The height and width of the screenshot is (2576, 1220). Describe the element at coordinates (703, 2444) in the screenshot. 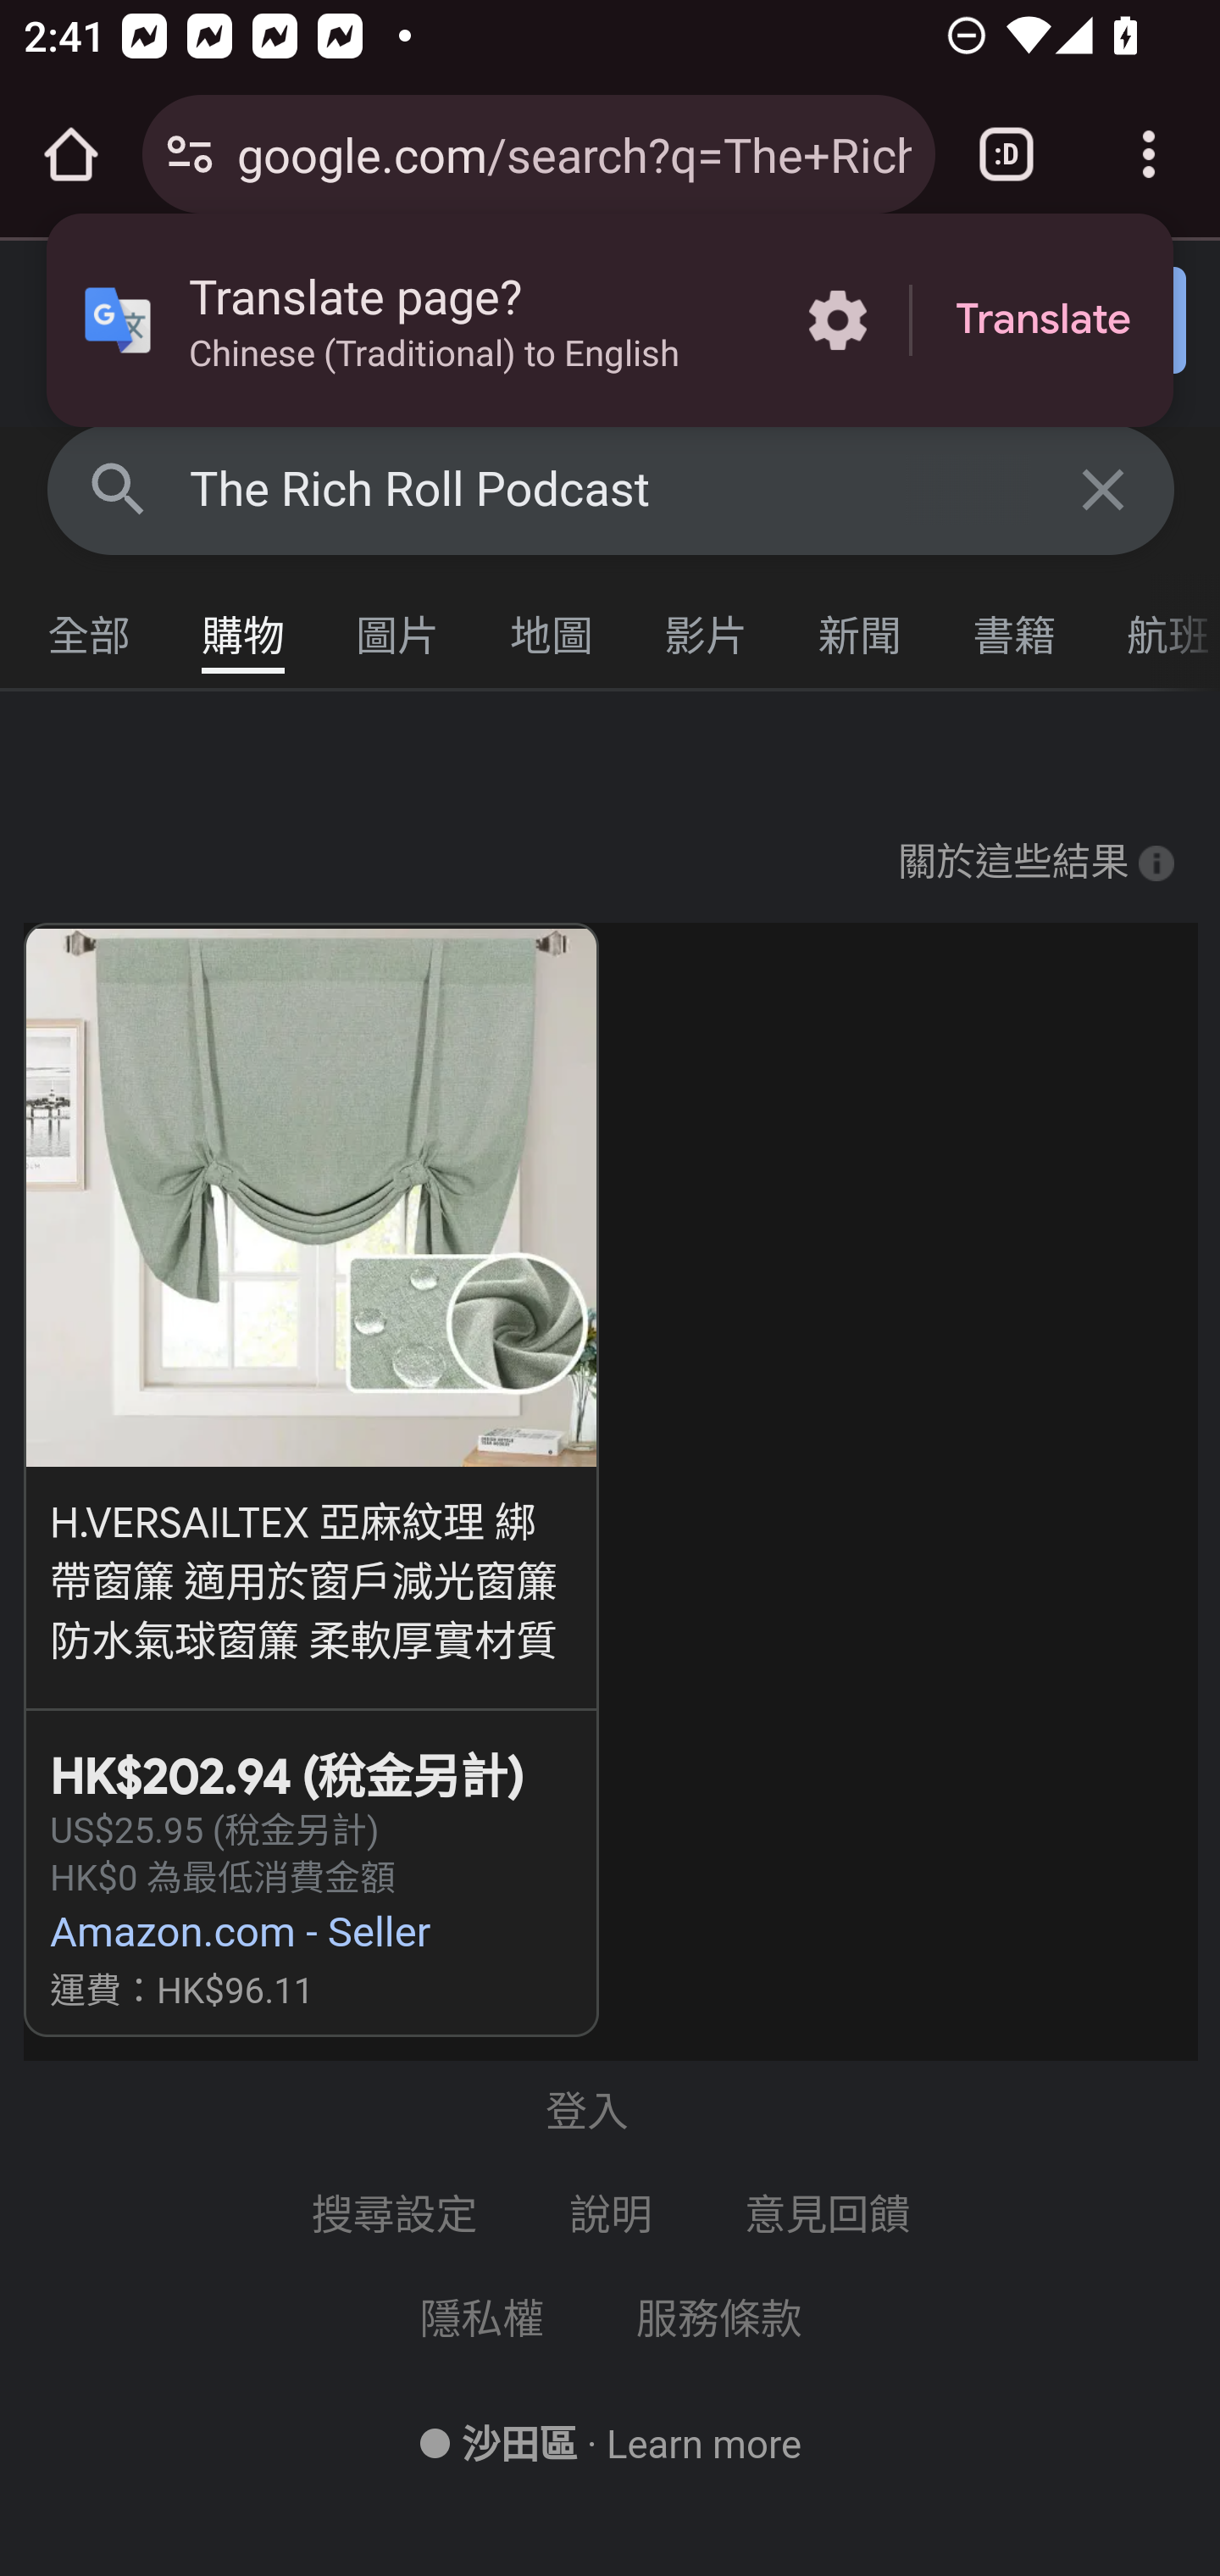

I see `瞭解詳情 Learn more` at that location.